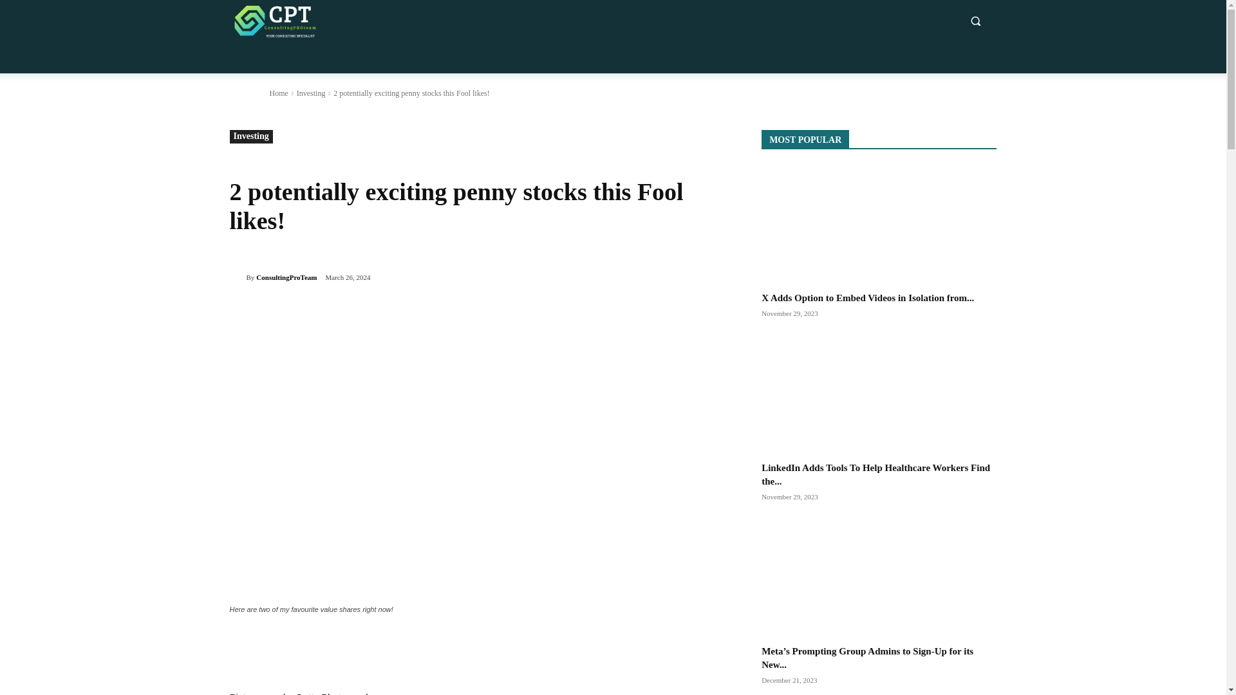 This screenshot has width=1236, height=695. Describe the element at coordinates (311, 93) in the screenshot. I see `View all posts in Investing` at that location.